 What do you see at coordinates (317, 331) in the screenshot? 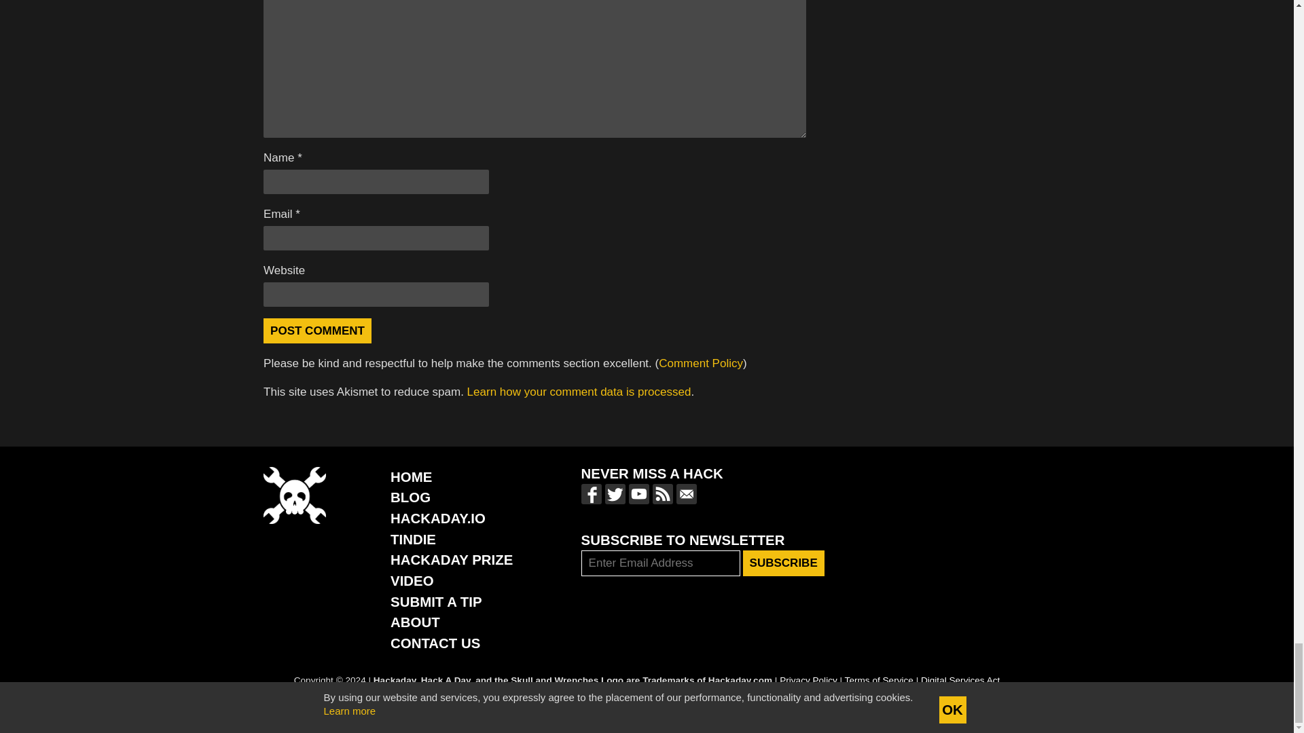
I see `Post Comment` at bounding box center [317, 331].